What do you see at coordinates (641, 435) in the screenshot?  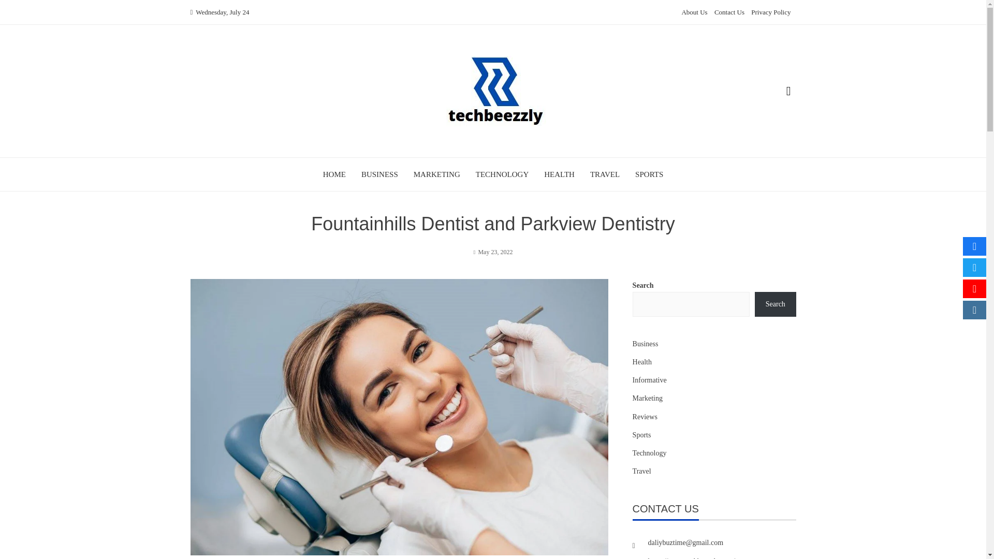 I see `Sports` at bounding box center [641, 435].